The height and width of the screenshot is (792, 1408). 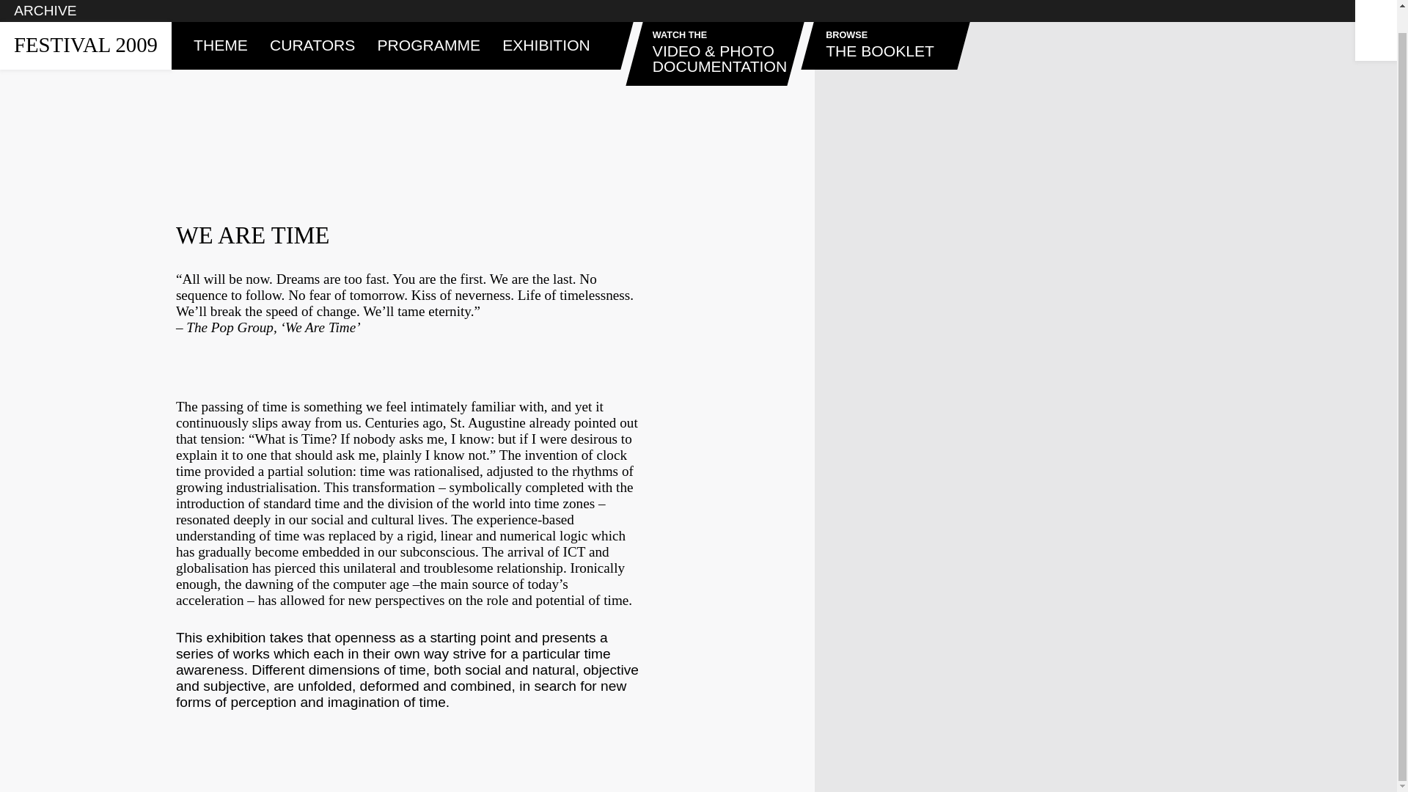 I want to click on CURATORS, so click(x=220, y=22).